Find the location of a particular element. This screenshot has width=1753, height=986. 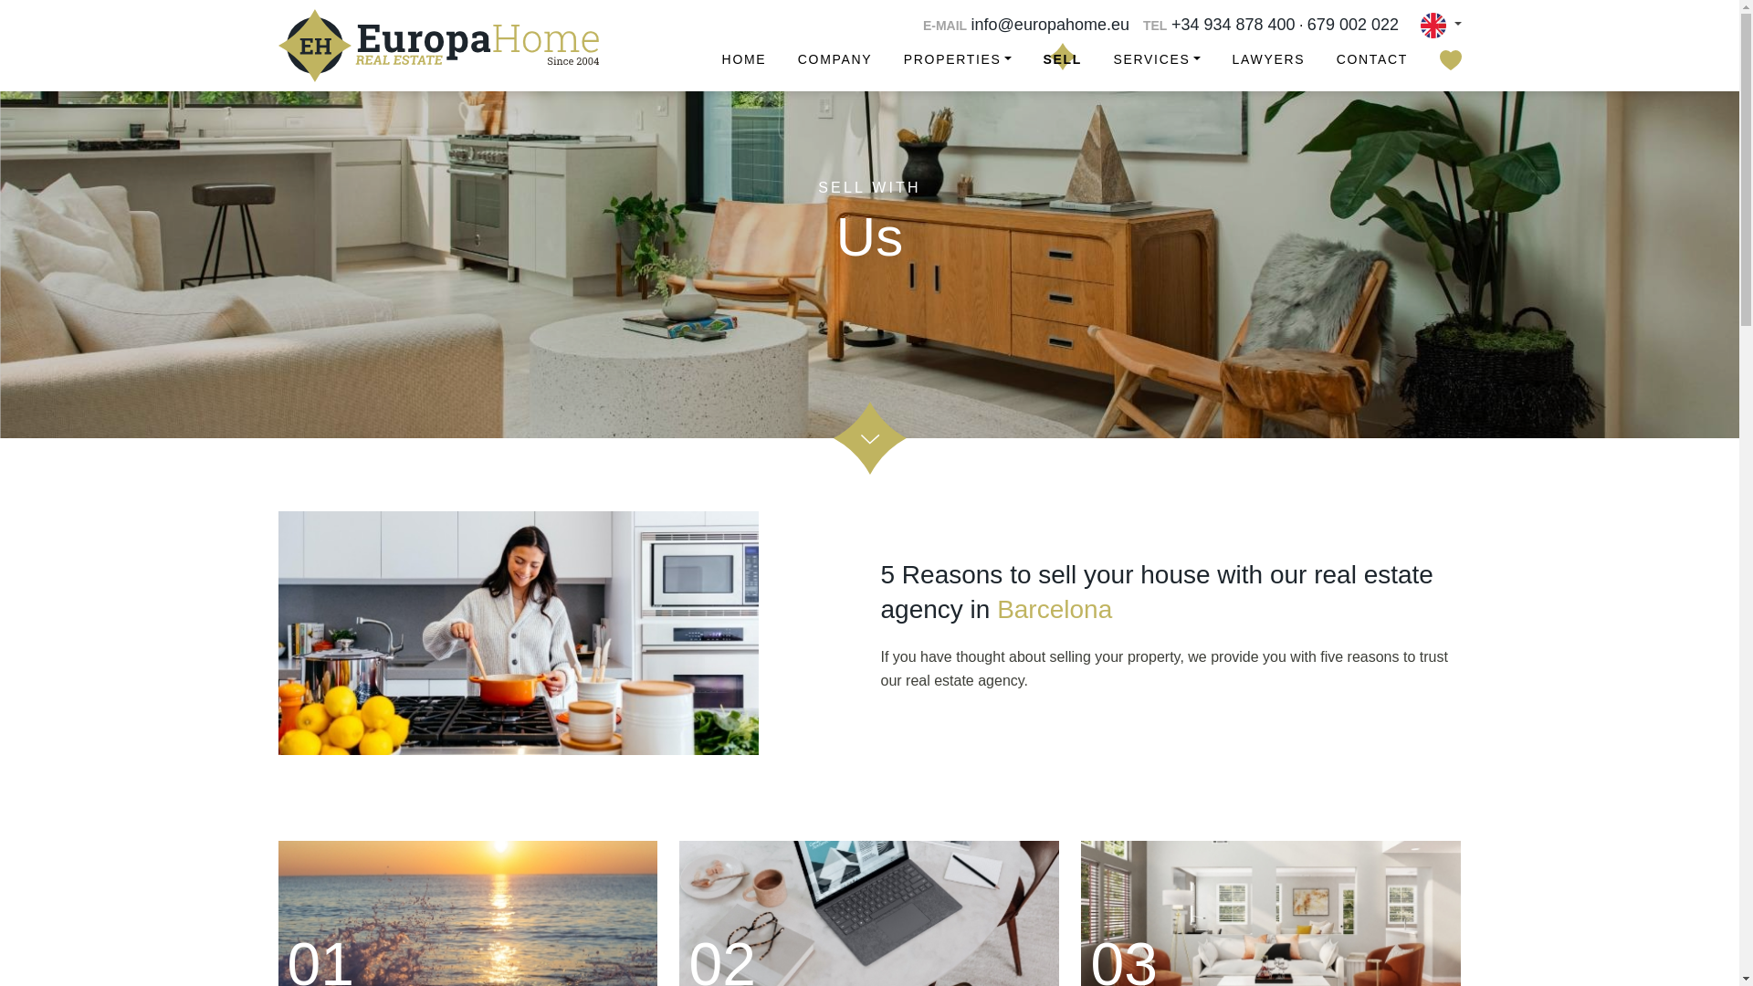

SELL is located at coordinates (1063, 59).